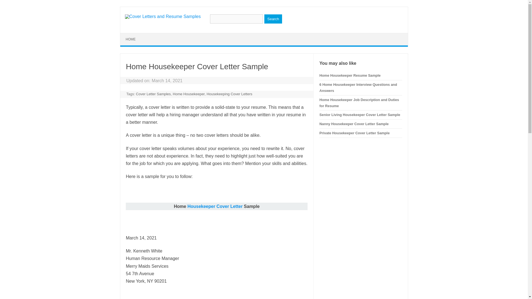 The image size is (532, 299). I want to click on Cover Letters and Resume Samples, so click(162, 16).